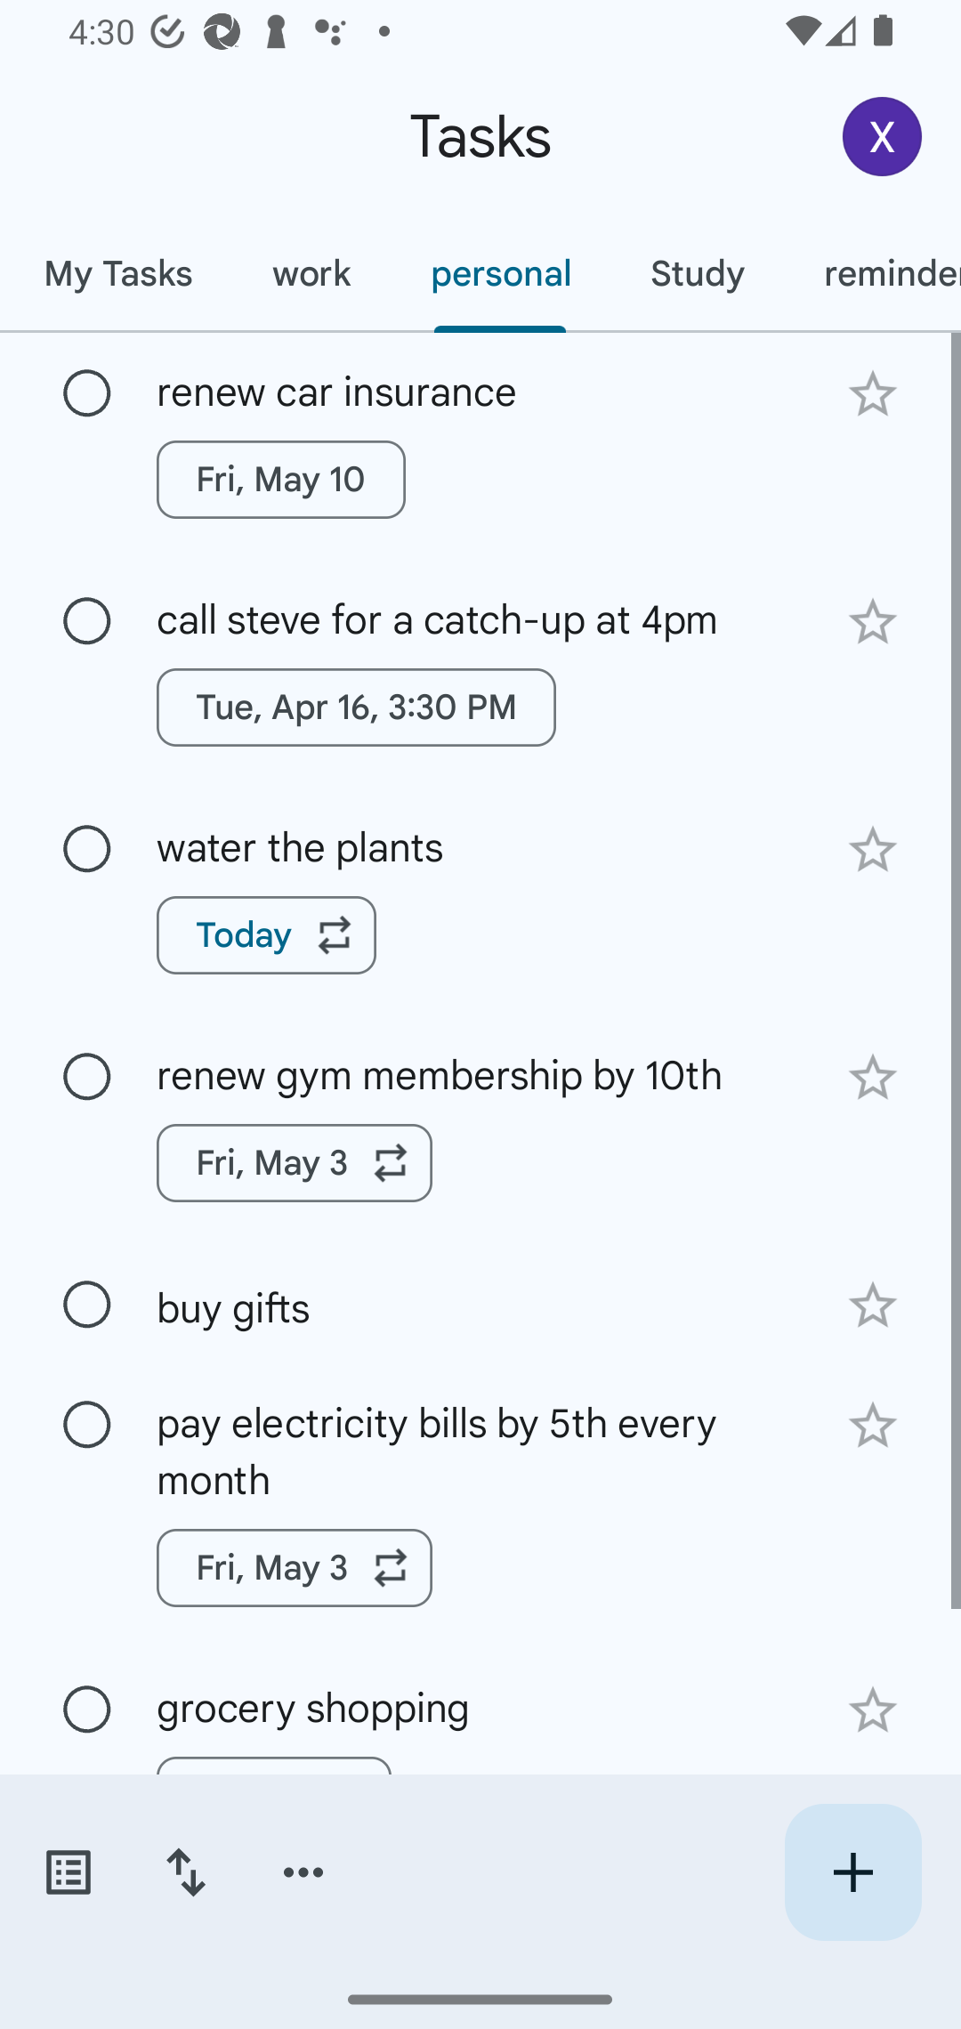  I want to click on Add star, so click(872, 1426).